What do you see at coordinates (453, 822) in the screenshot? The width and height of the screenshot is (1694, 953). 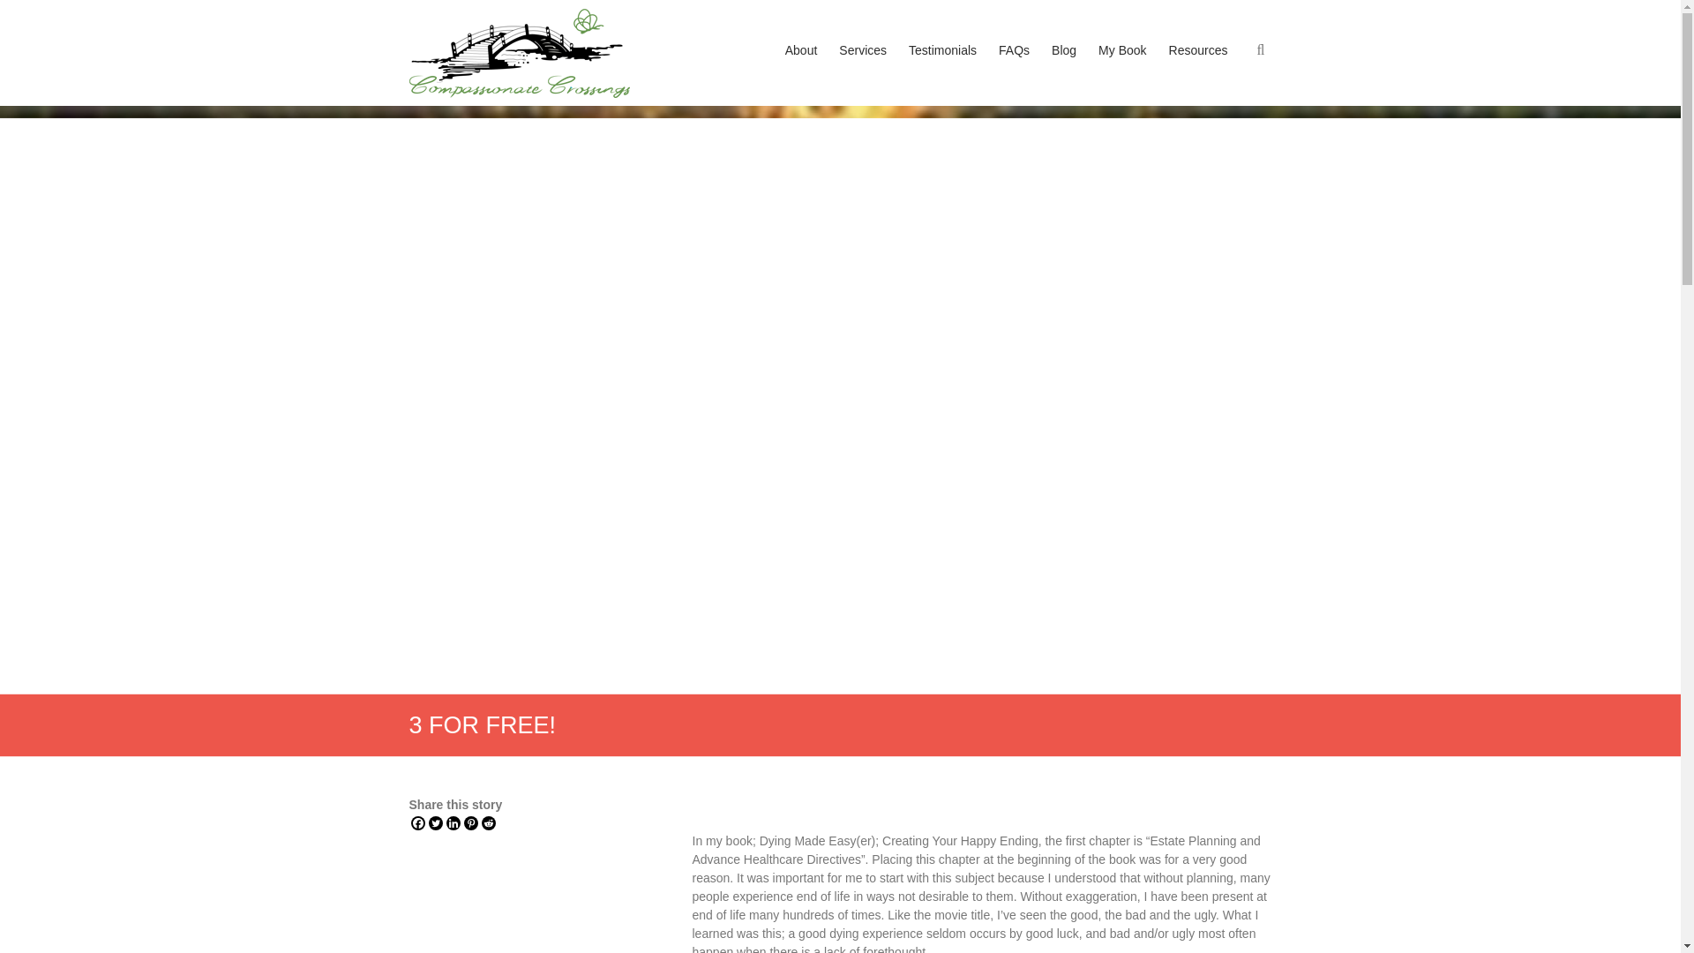 I see `Linkedin` at bounding box center [453, 822].